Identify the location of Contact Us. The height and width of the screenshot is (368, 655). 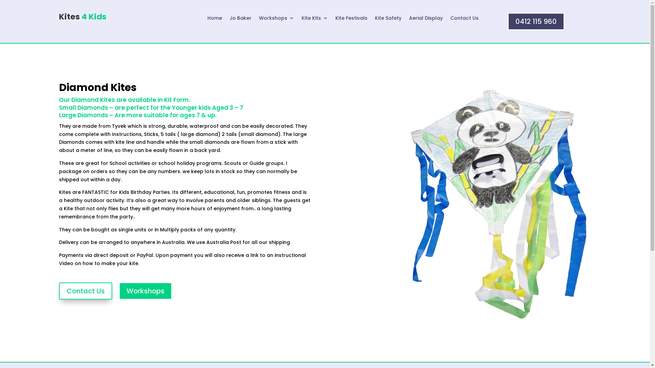
(85, 291).